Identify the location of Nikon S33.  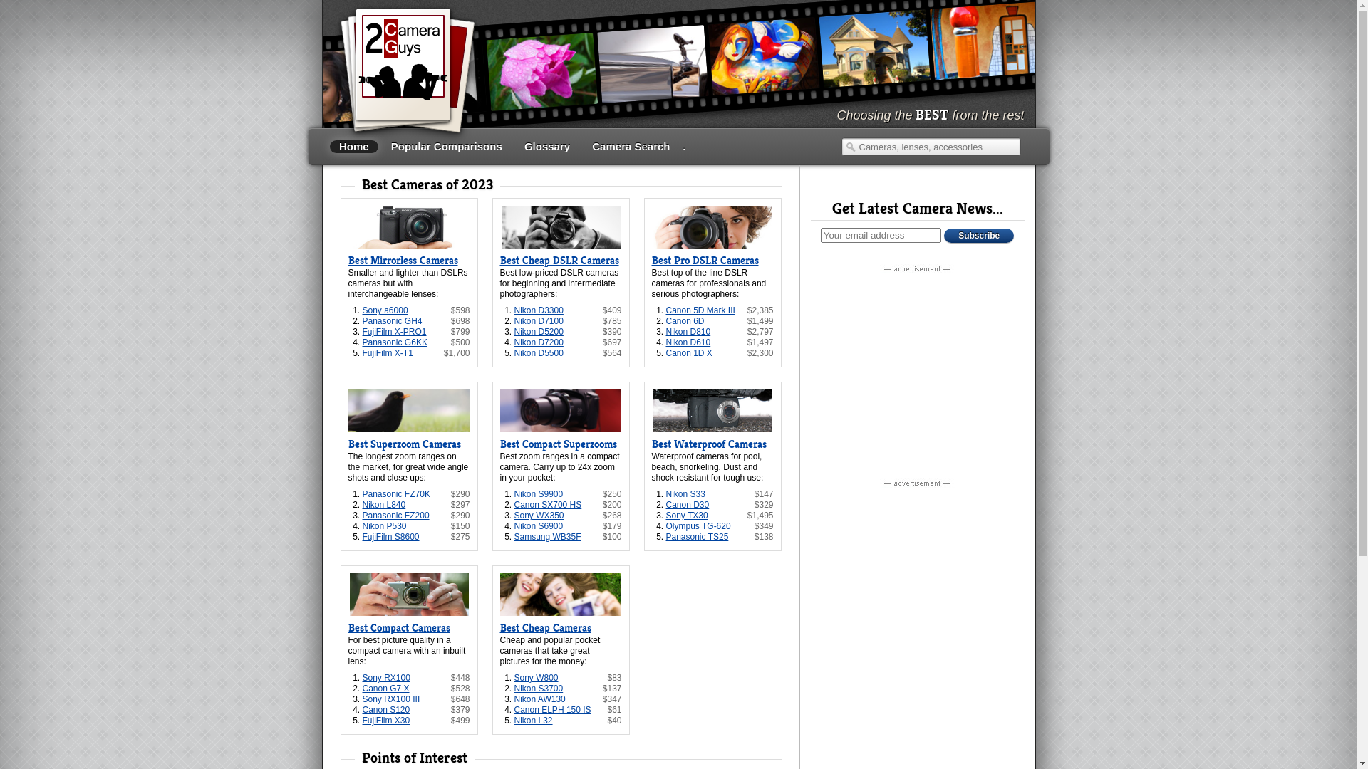
(685, 494).